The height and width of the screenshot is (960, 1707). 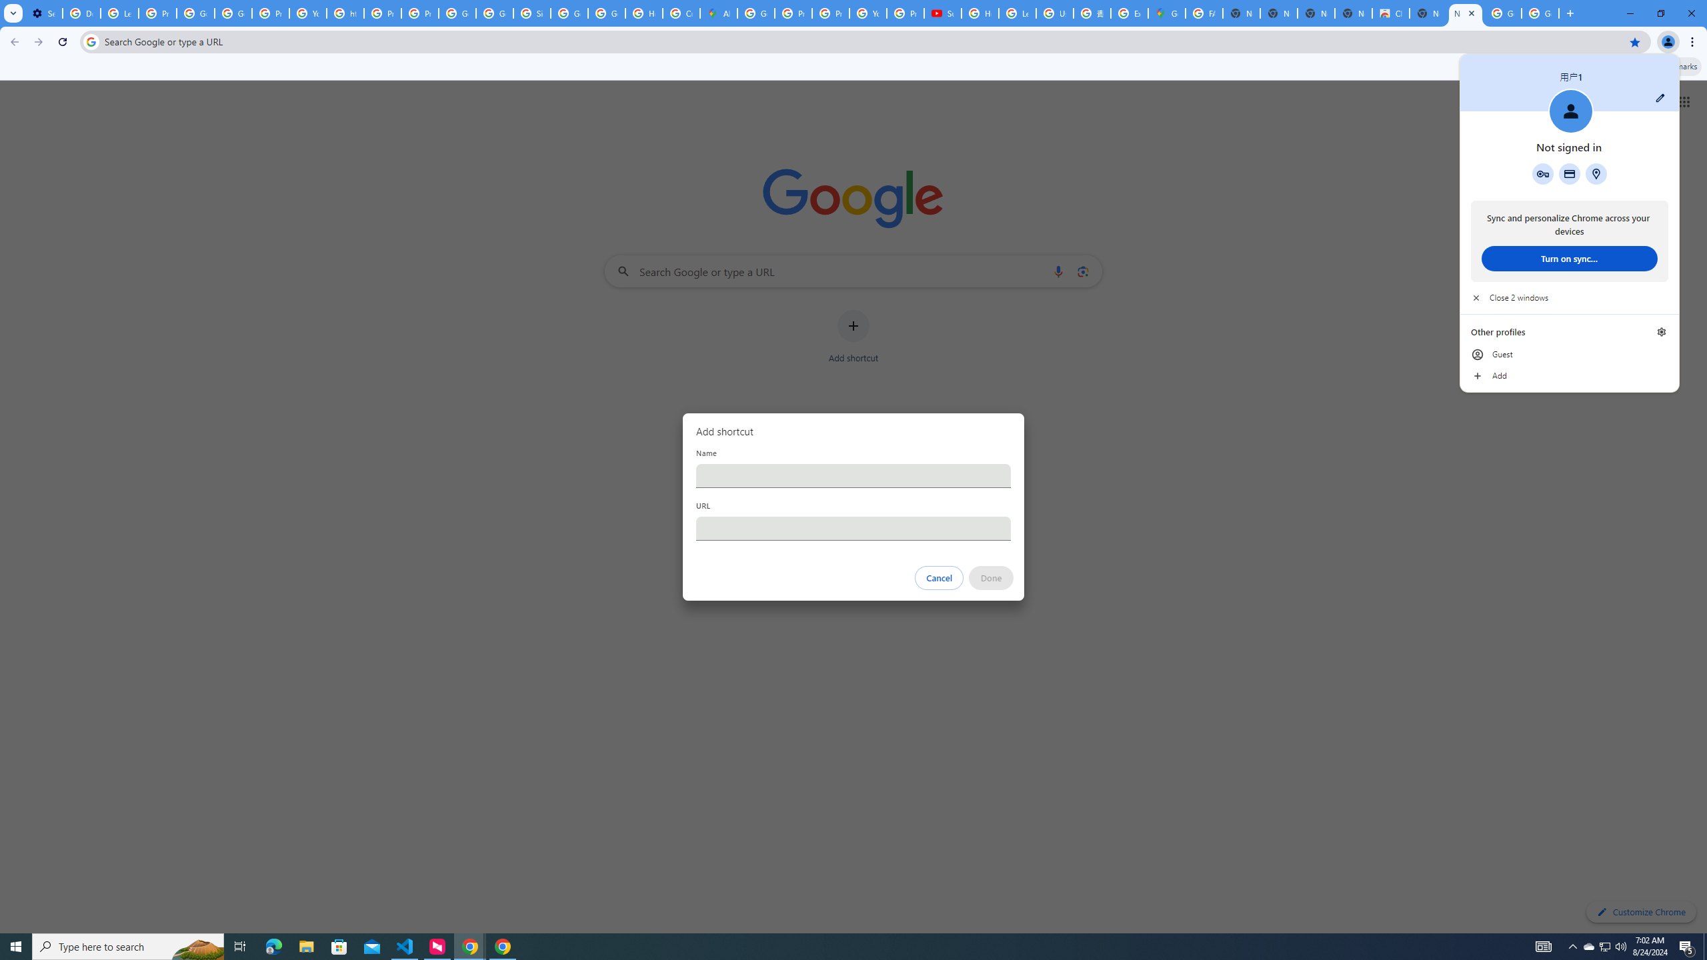 What do you see at coordinates (306, 947) in the screenshot?
I see `File Explorer` at bounding box center [306, 947].